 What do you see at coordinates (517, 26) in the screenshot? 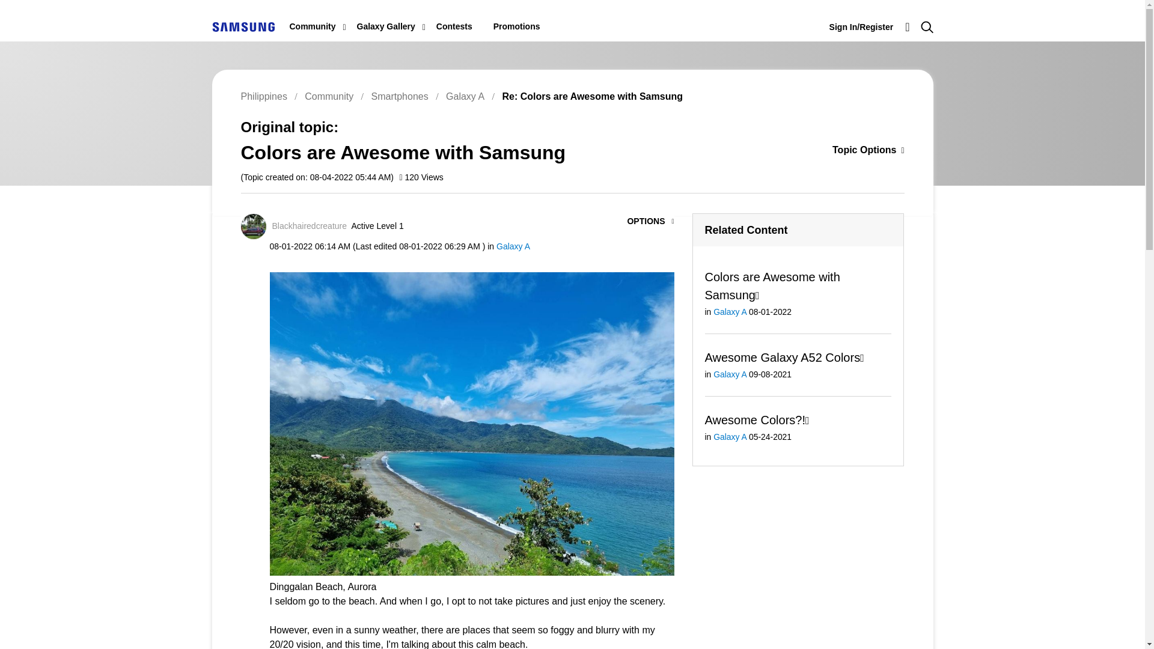
I see `Promotions` at bounding box center [517, 26].